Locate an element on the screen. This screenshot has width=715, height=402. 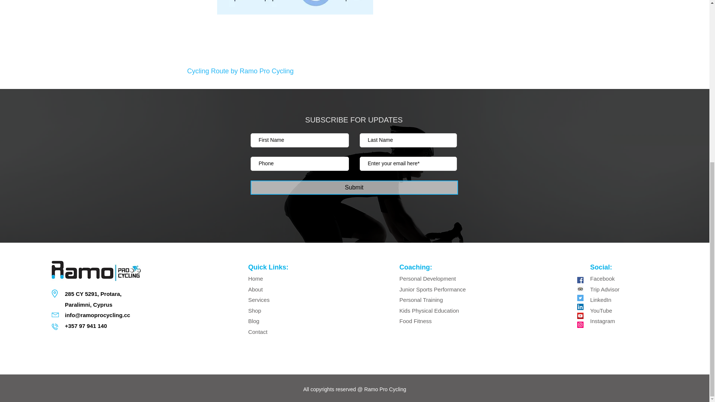
Services is located at coordinates (258, 300).